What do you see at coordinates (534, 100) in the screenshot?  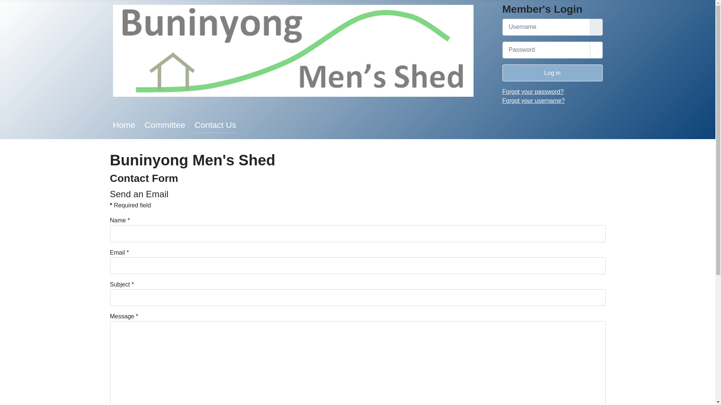 I see `Forgot your username?` at bounding box center [534, 100].